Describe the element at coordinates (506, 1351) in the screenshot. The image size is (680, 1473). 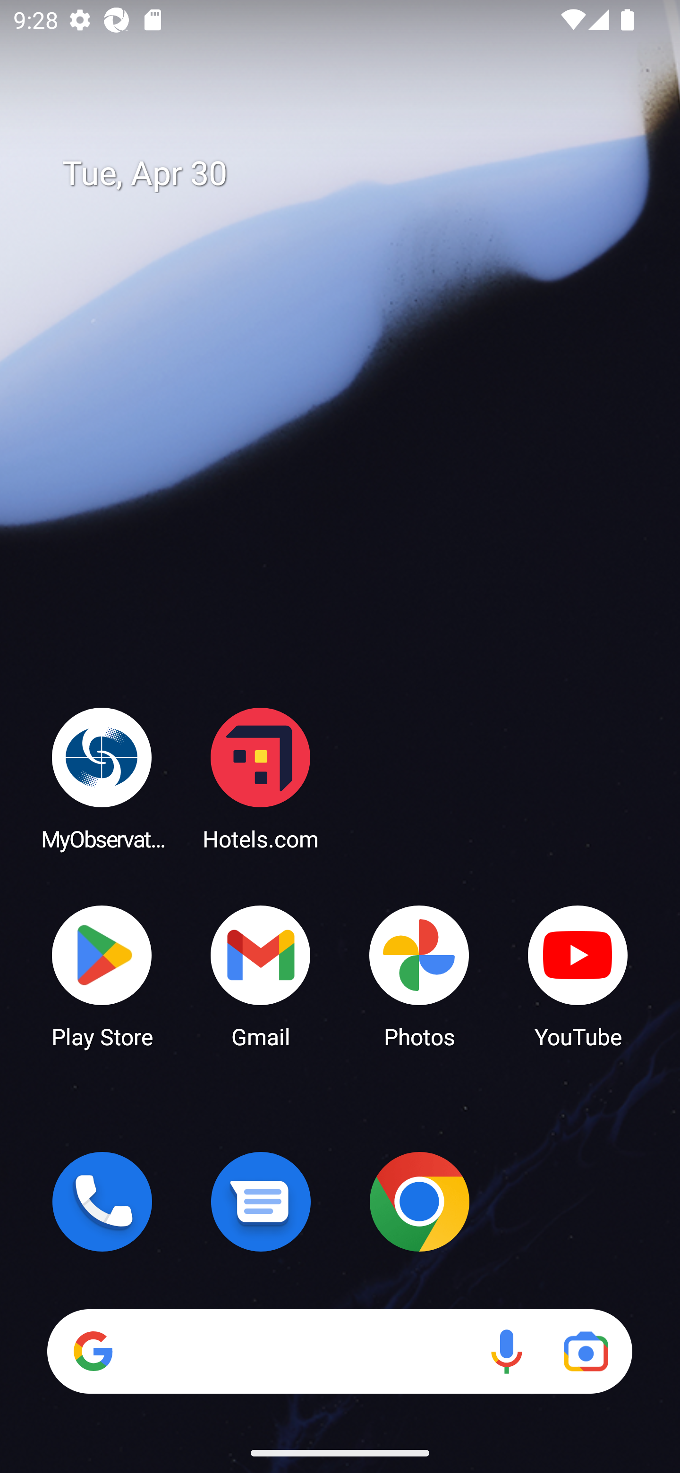
I see `Voice search` at that location.